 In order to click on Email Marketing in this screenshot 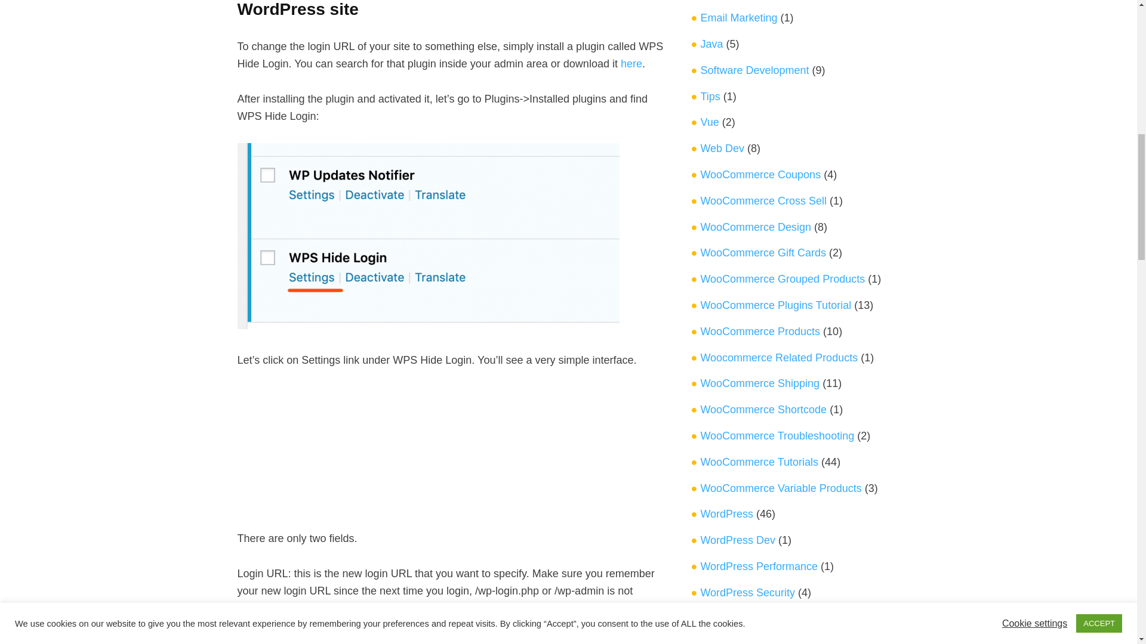, I will do `click(738, 18)`.